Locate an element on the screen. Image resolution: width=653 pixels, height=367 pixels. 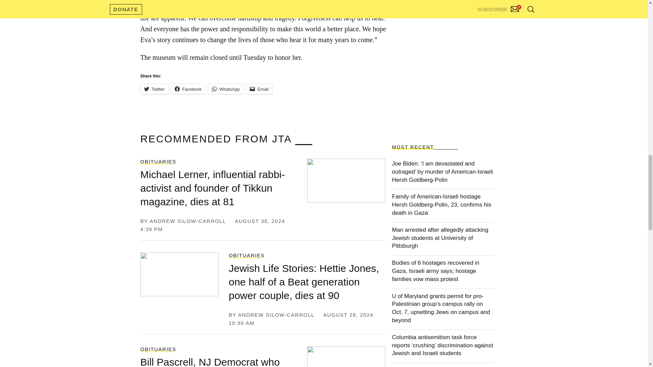
Click to share on WhatsApp is located at coordinates (226, 89).